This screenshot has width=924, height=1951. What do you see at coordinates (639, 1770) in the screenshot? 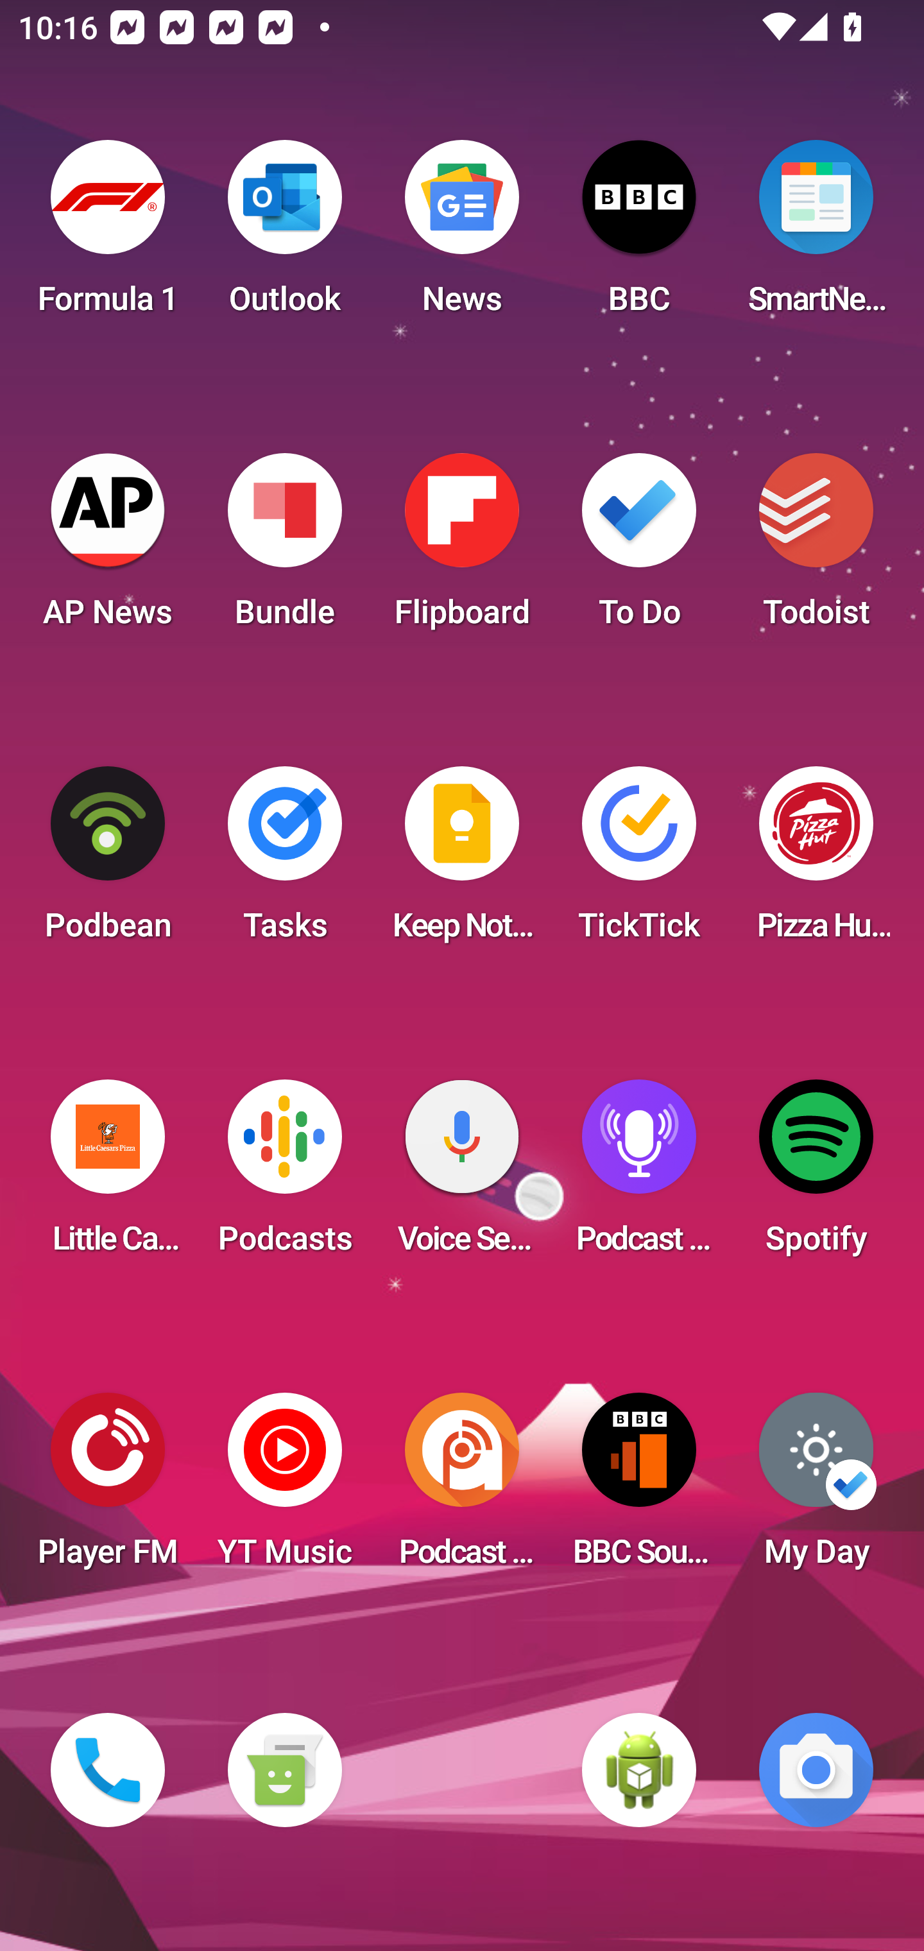
I see `WebView Browser Tester` at bounding box center [639, 1770].